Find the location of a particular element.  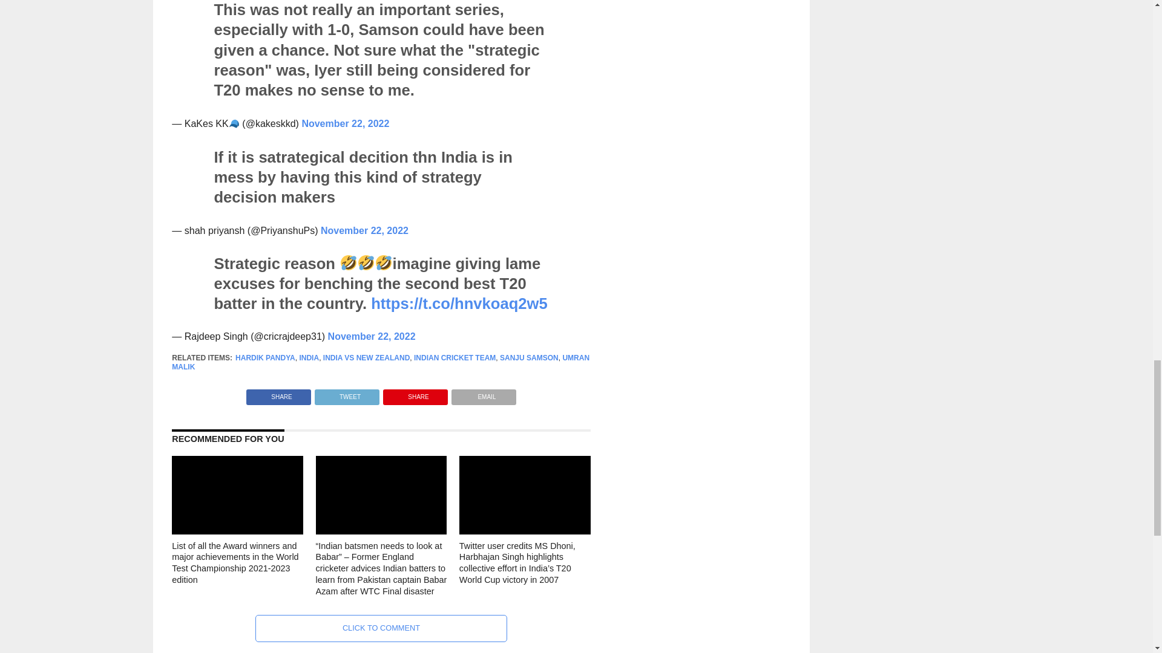

UMRAN MALIK is located at coordinates (380, 362).